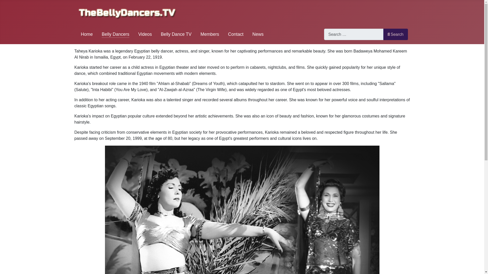  What do you see at coordinates (395, 34) in the screenshot?
I see `Search` at bounding box center [395, 34].